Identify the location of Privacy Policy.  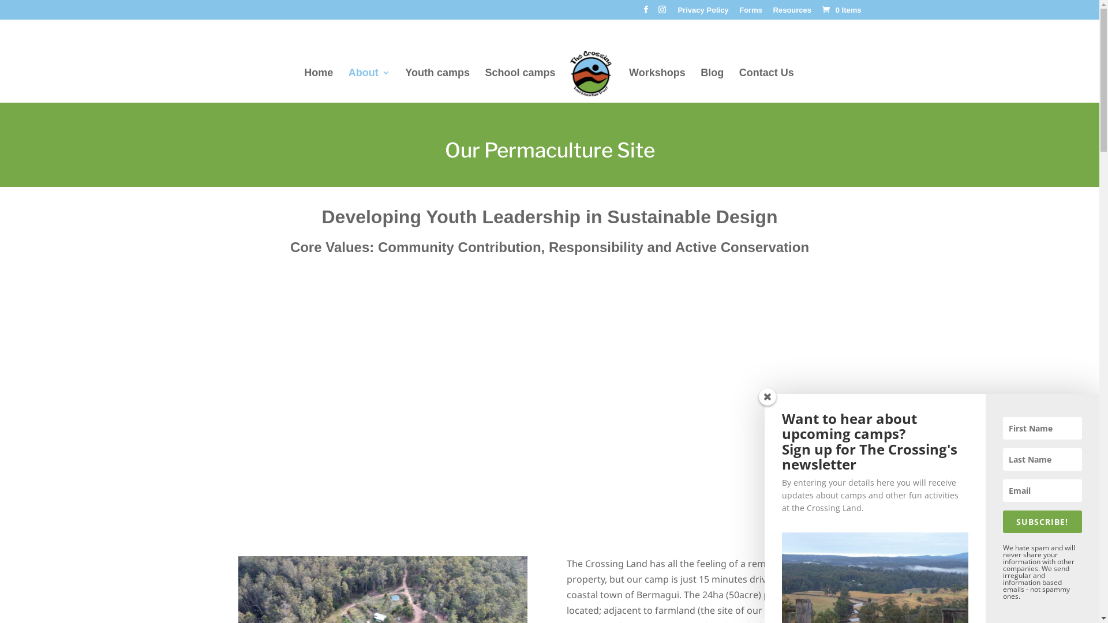
(703, 13).